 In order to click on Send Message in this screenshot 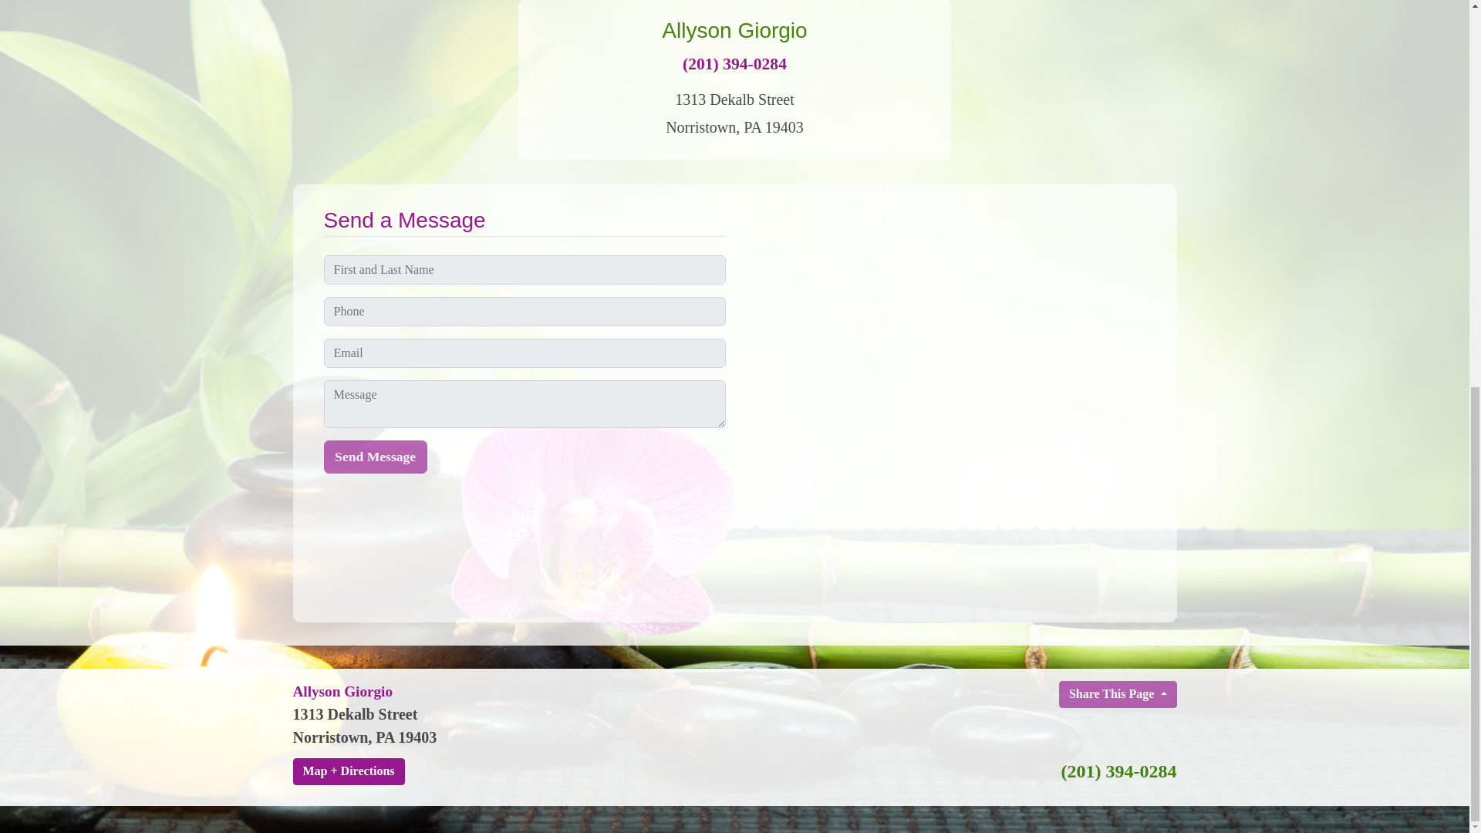, I will do `click(376, 457)`.